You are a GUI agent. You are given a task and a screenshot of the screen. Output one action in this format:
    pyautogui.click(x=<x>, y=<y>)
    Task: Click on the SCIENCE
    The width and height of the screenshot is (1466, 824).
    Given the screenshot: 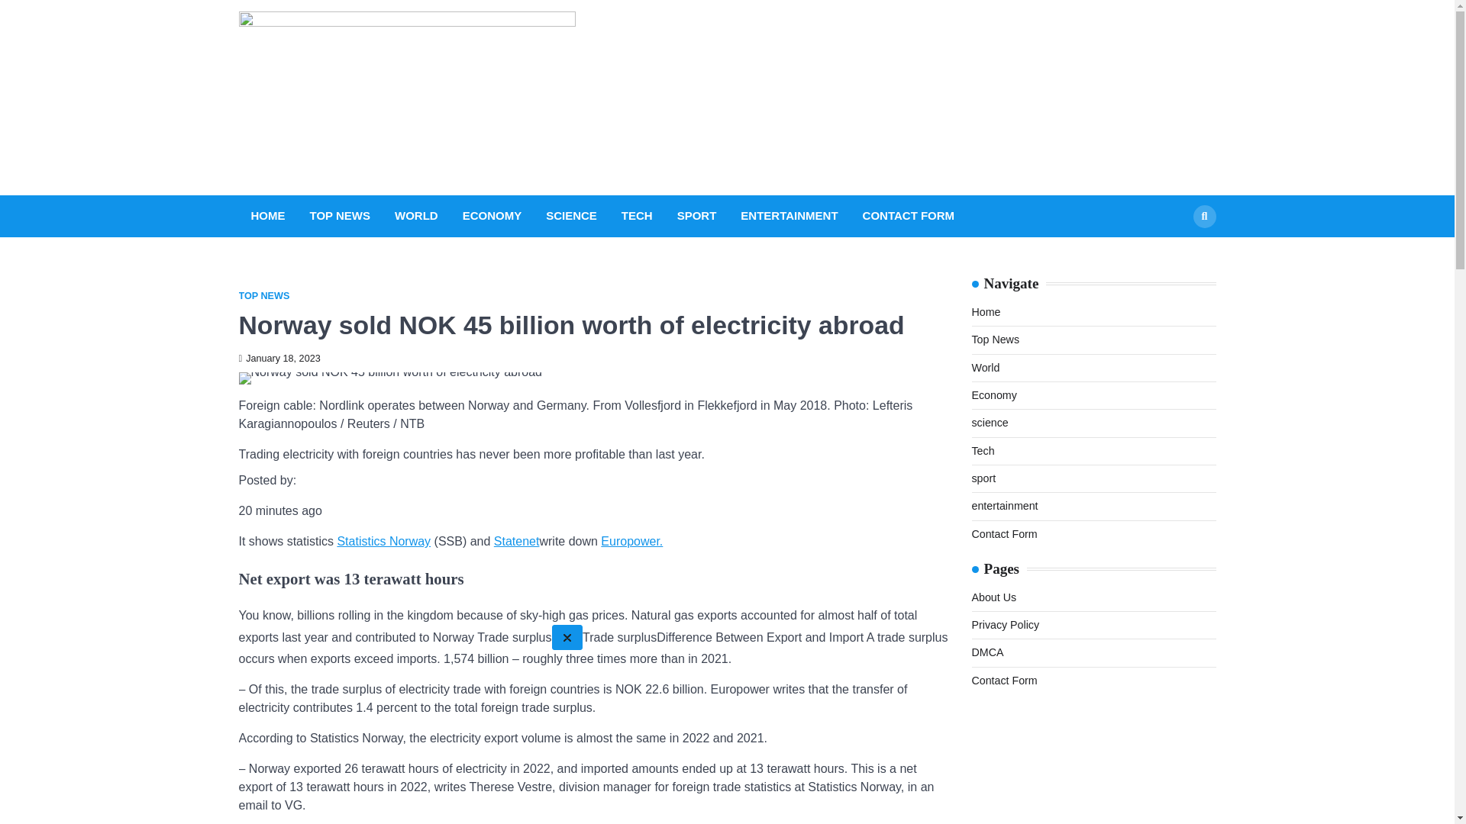 What is the action you would take?
    pyautogui.click(x=571, y=216)
    